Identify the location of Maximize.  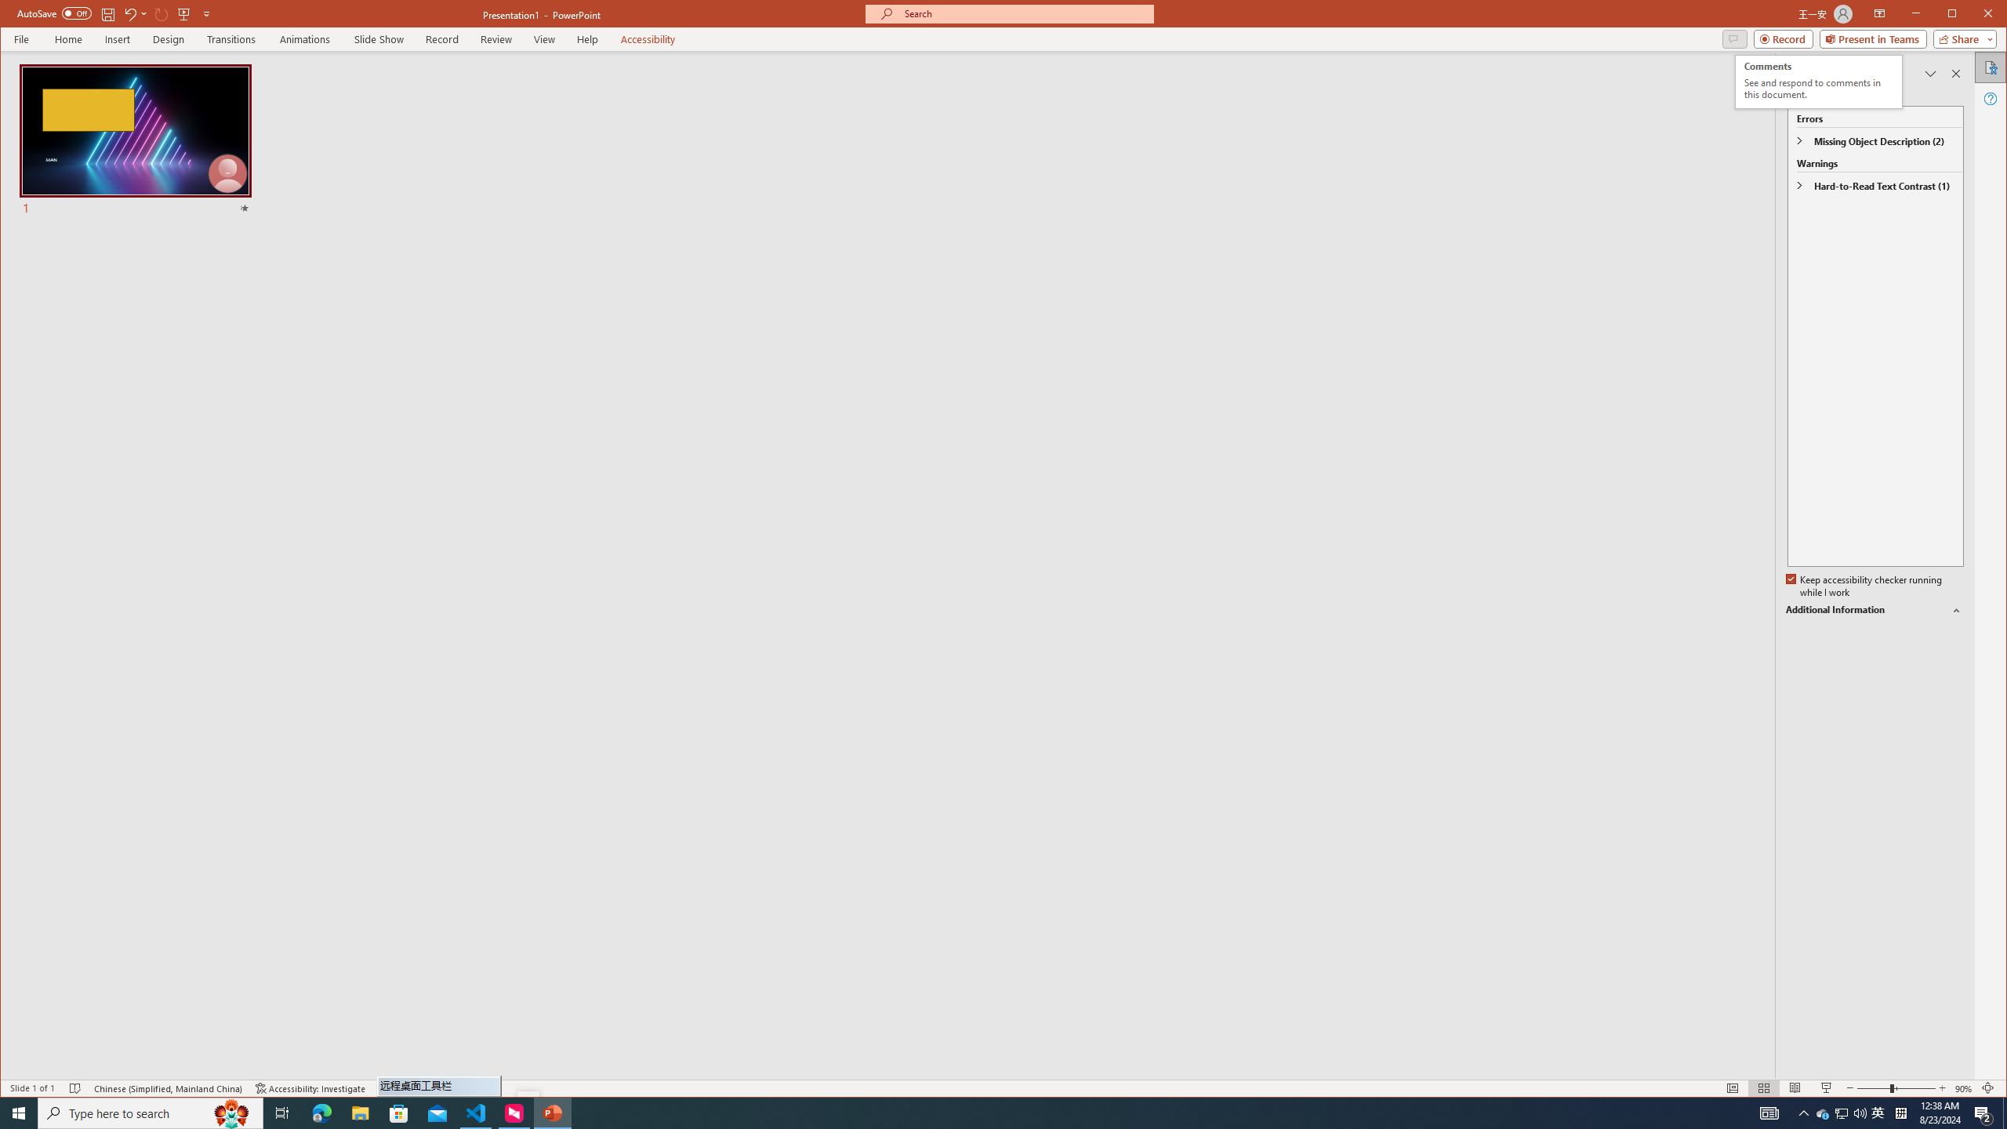
(1974, 15).